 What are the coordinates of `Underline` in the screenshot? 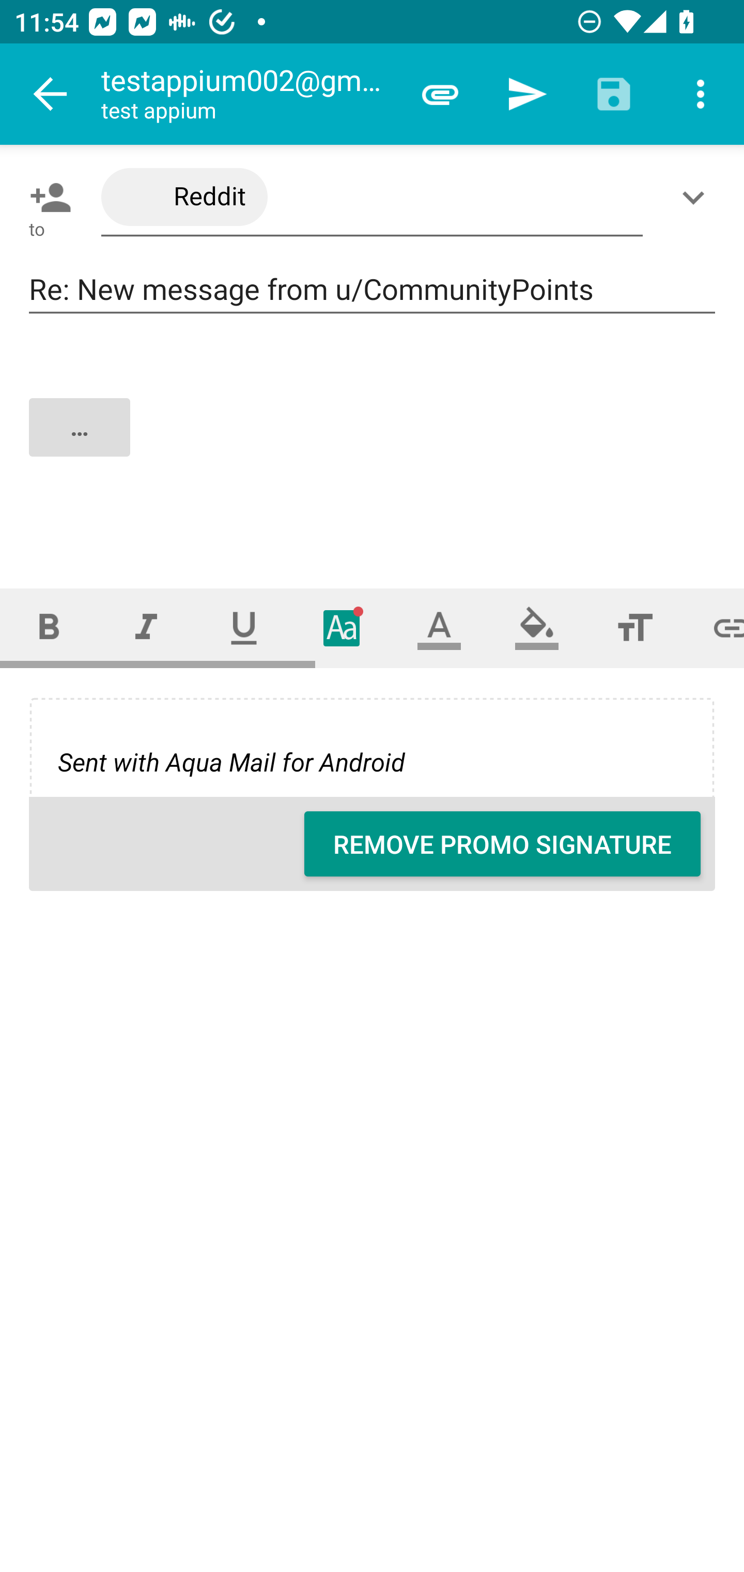 It's located at (244, 628).